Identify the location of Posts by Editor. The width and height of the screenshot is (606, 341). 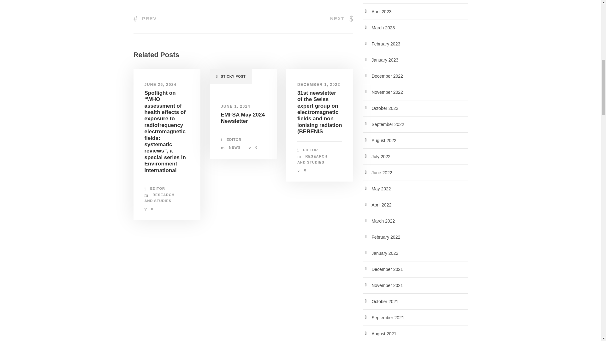
(234, 140).